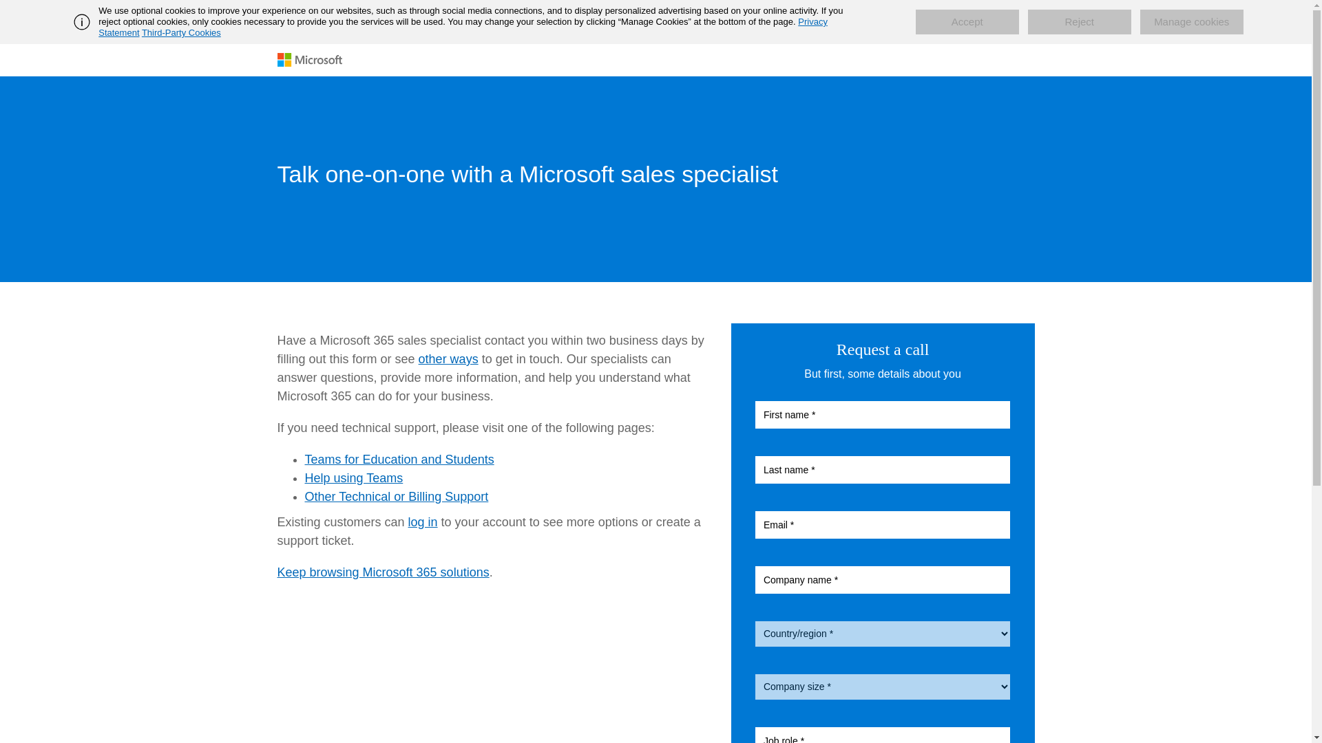  Describe the element at coordinates (967, 22) in the screenshot. I see `Accept` at that location.